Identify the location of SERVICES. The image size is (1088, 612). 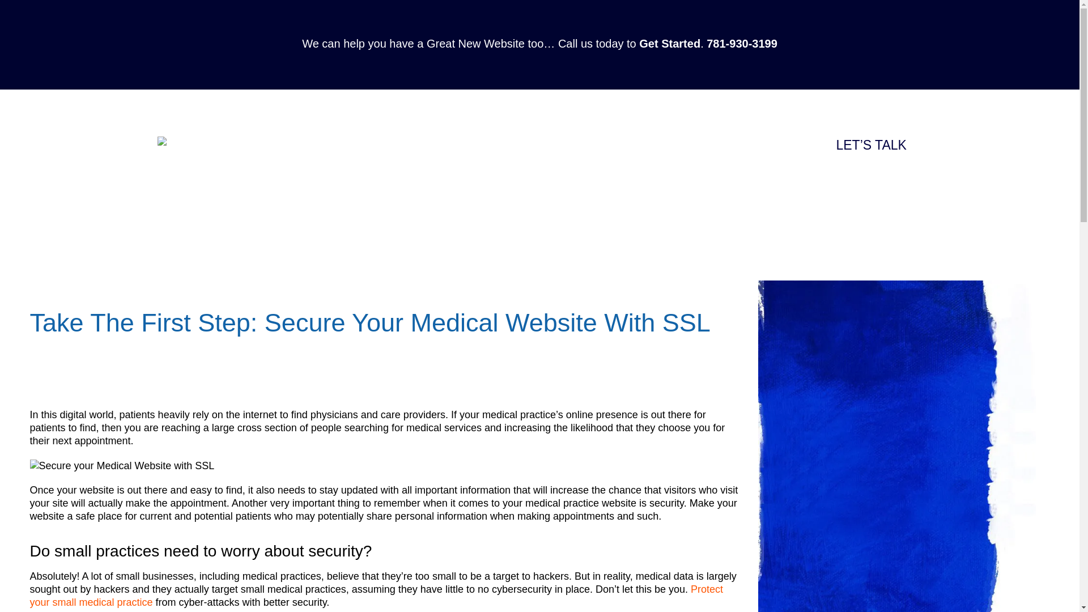
(648, 169).